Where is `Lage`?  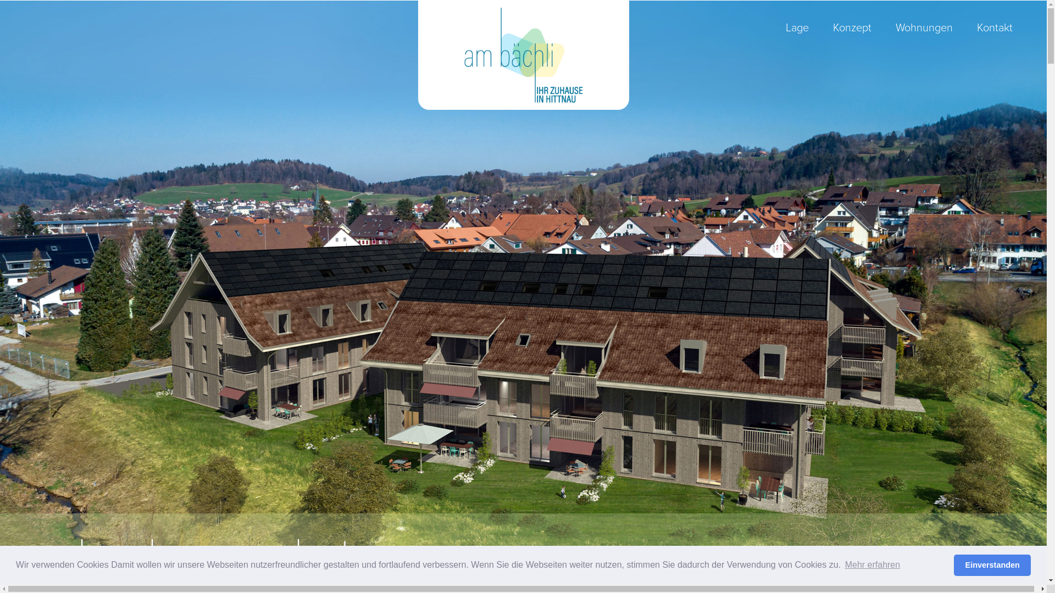
Lage is located at coordinates (797, 27).